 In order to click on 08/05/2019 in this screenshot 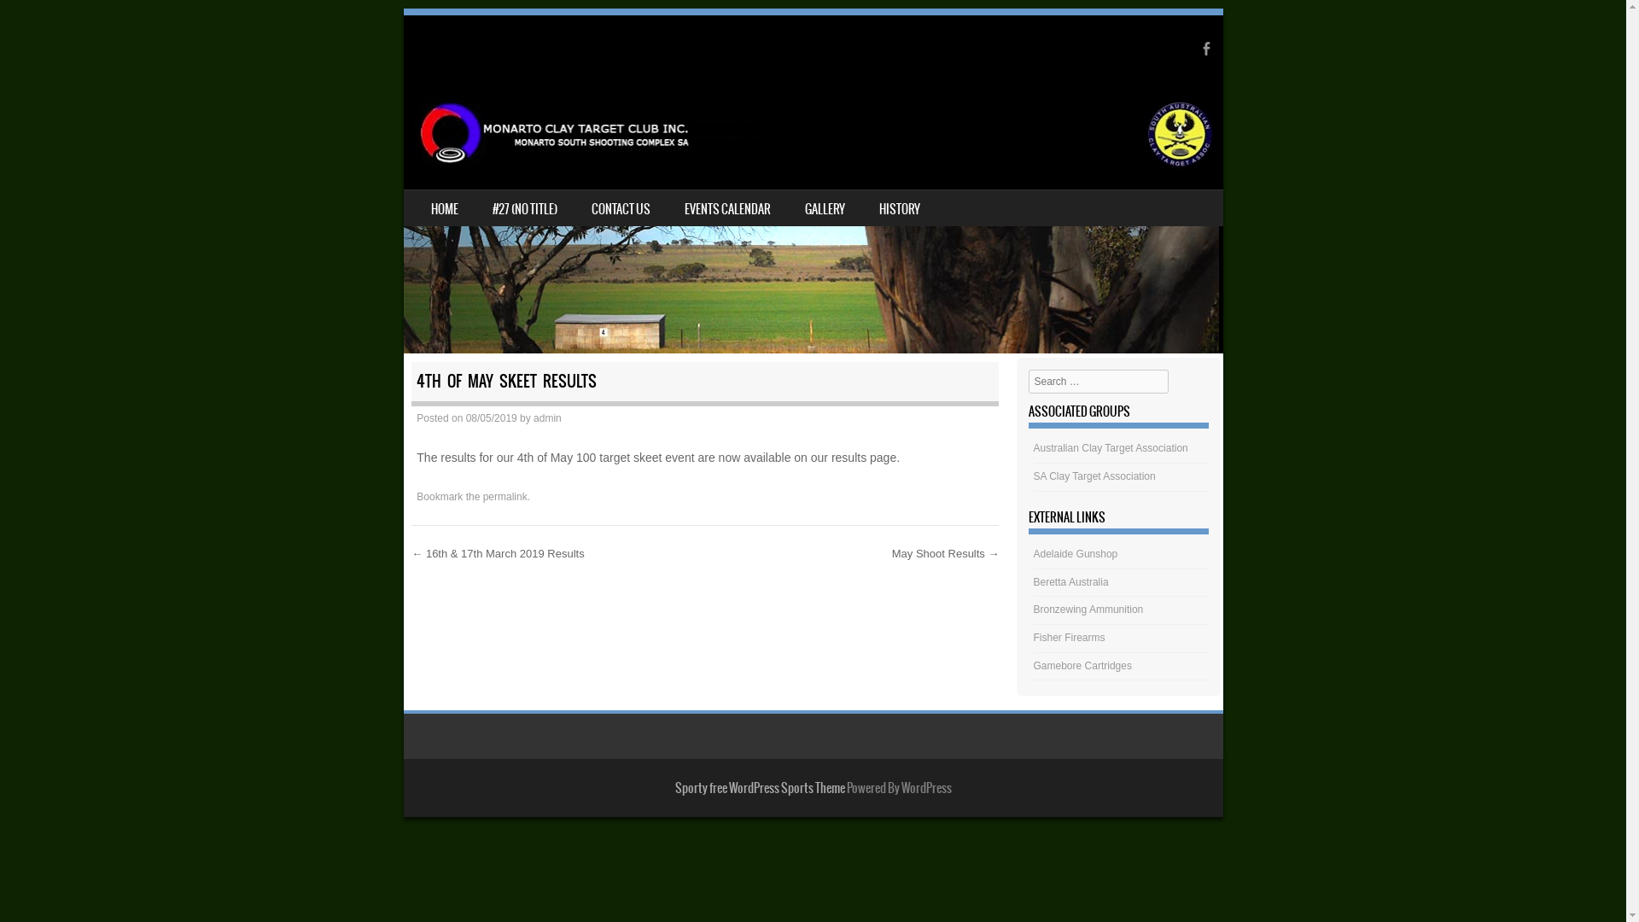, I will do `click(492, 418)`.